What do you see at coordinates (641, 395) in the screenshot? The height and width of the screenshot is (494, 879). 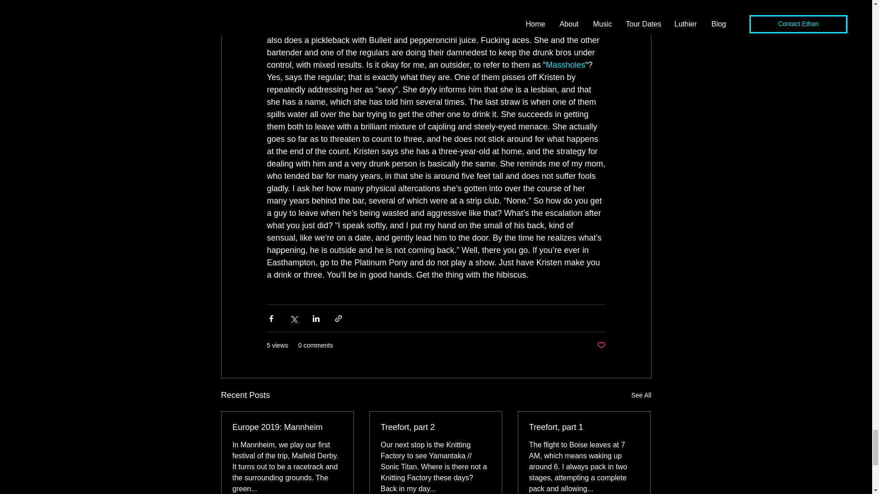 I see `See All` at bounding box center [641, 395].